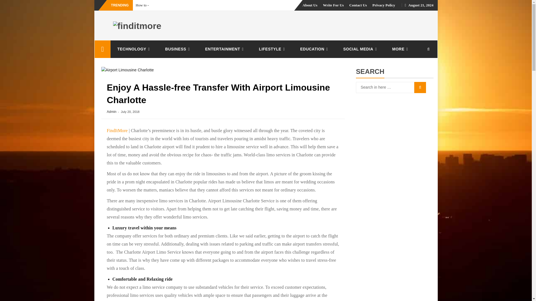 This screenshot has width=536, height=301. Describe the element at coordinates (142, 5) in the screenshot. I see `How to` at that location.